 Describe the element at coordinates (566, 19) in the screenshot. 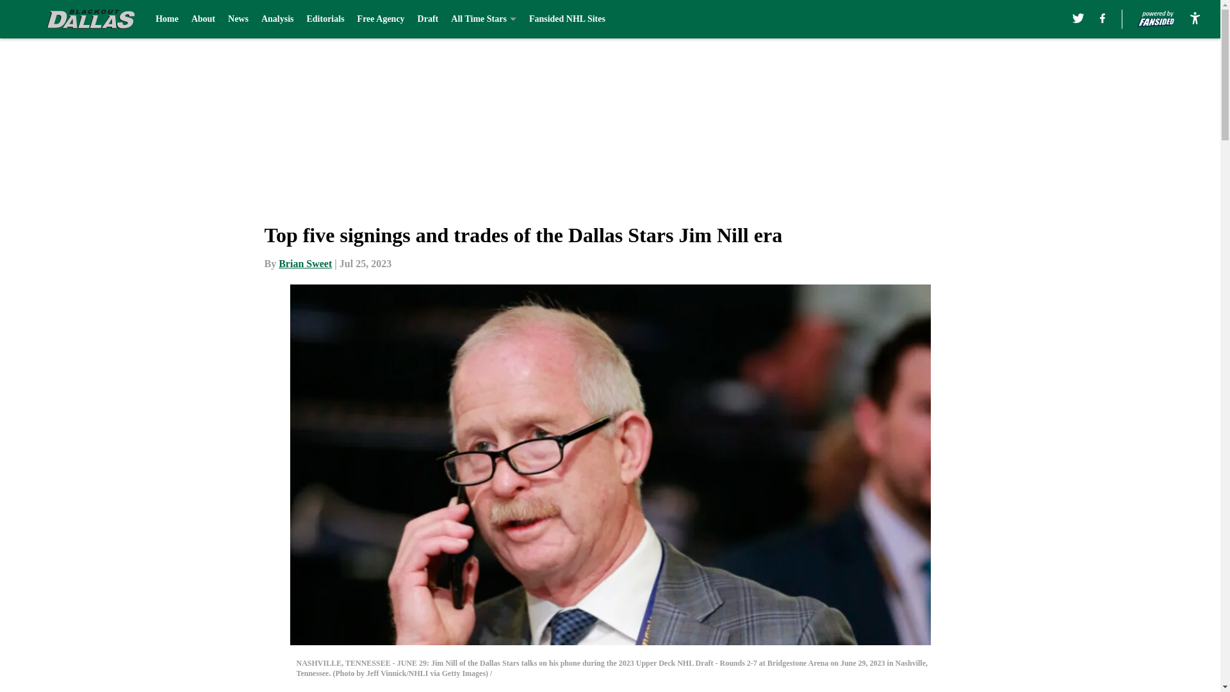

I see `Fansided NHL Sites` at that location.